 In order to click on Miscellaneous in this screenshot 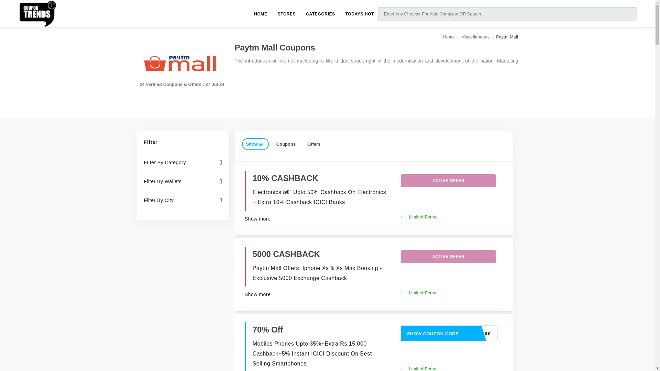, I will do `click(475, 37)`.